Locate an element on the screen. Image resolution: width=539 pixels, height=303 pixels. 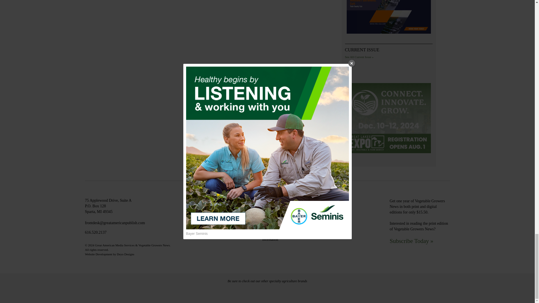
Great Lakes EXPO is located at coordinates (389, 119).